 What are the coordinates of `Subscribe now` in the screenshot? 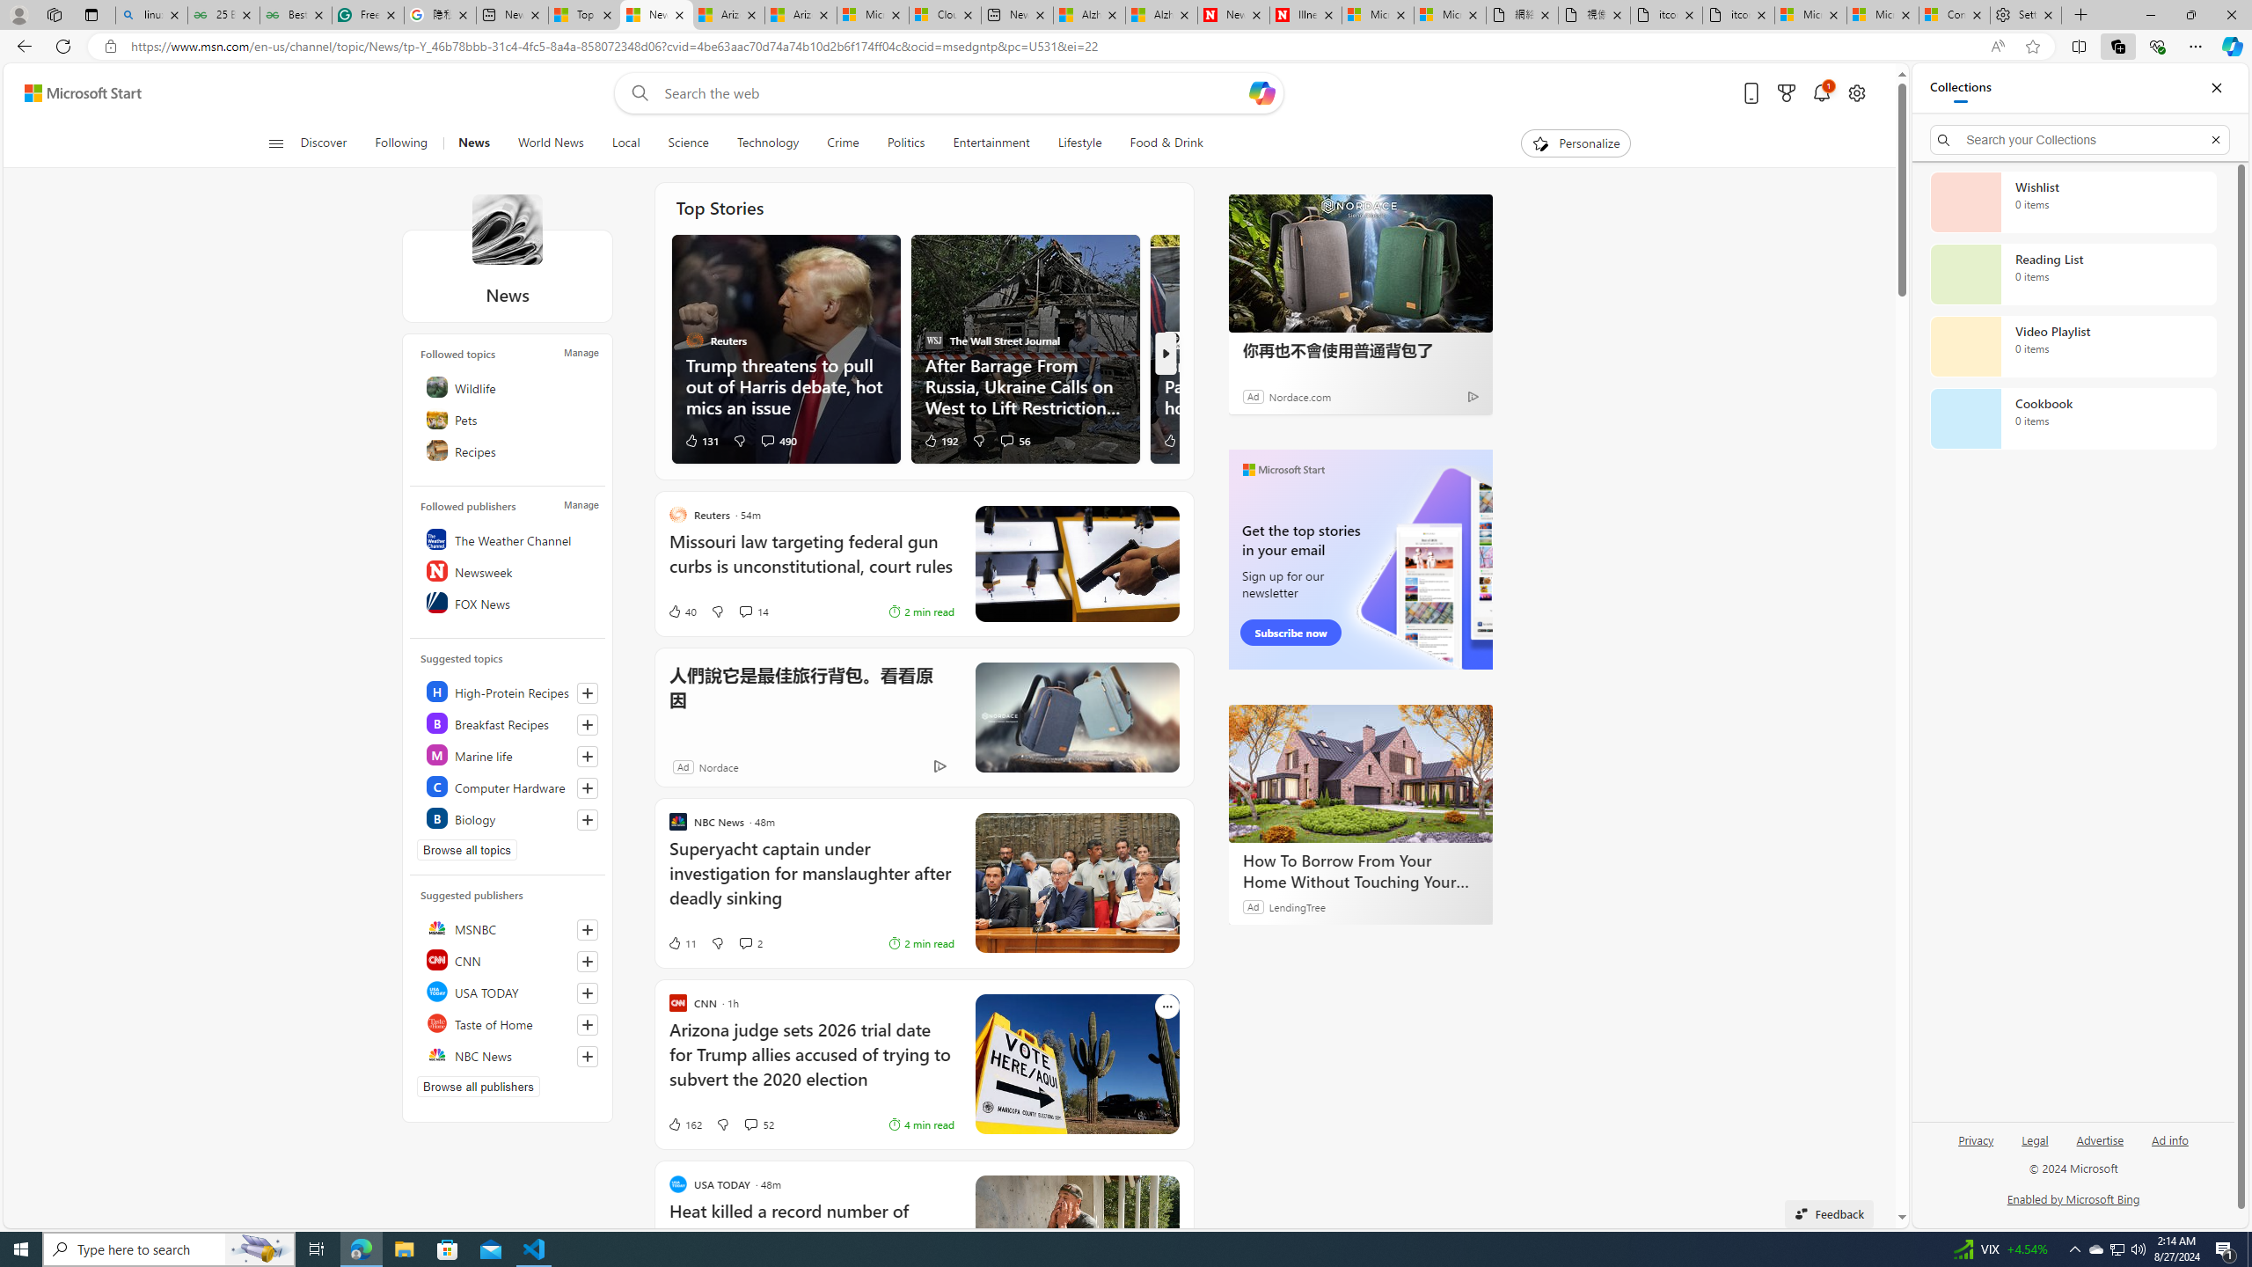 It's located at (1291, 633).